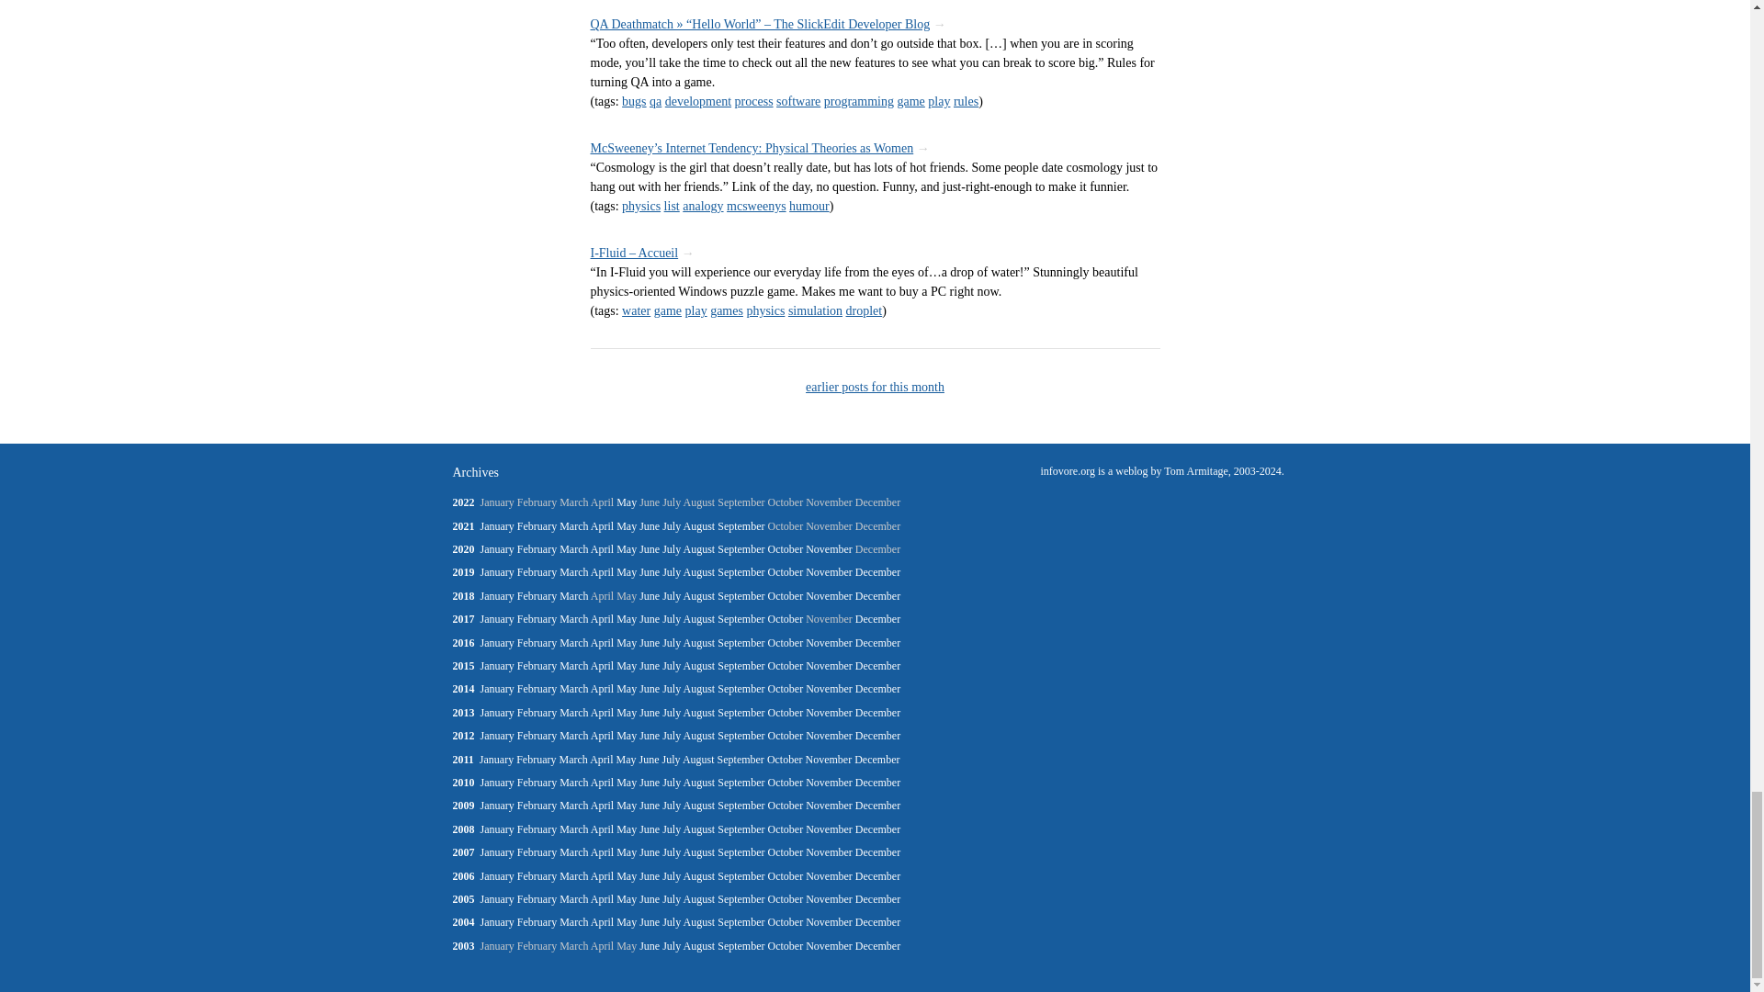 This screenshot has width=1764, height=992. Describe the element at coordinates (603, 525) in the screenshot. I see `April 2021` at that location.